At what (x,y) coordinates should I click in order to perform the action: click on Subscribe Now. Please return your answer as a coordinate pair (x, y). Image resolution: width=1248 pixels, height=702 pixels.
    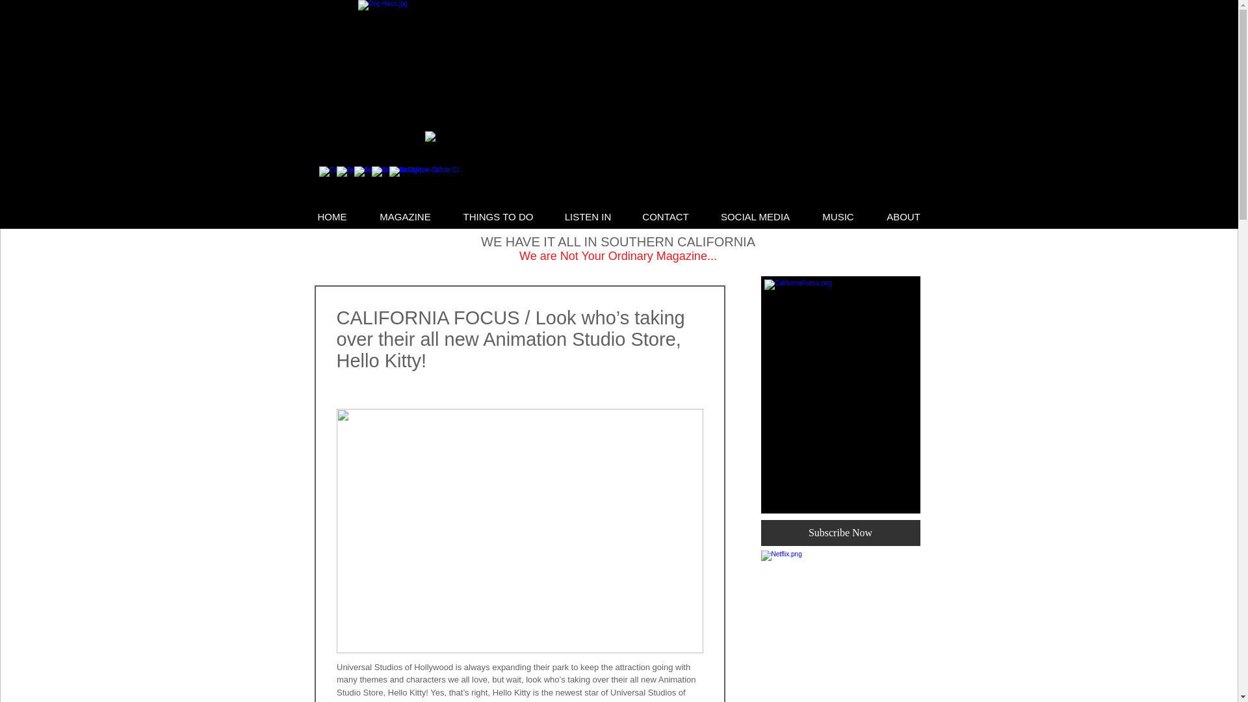
    Looking at the image, I should click on (840, 533).